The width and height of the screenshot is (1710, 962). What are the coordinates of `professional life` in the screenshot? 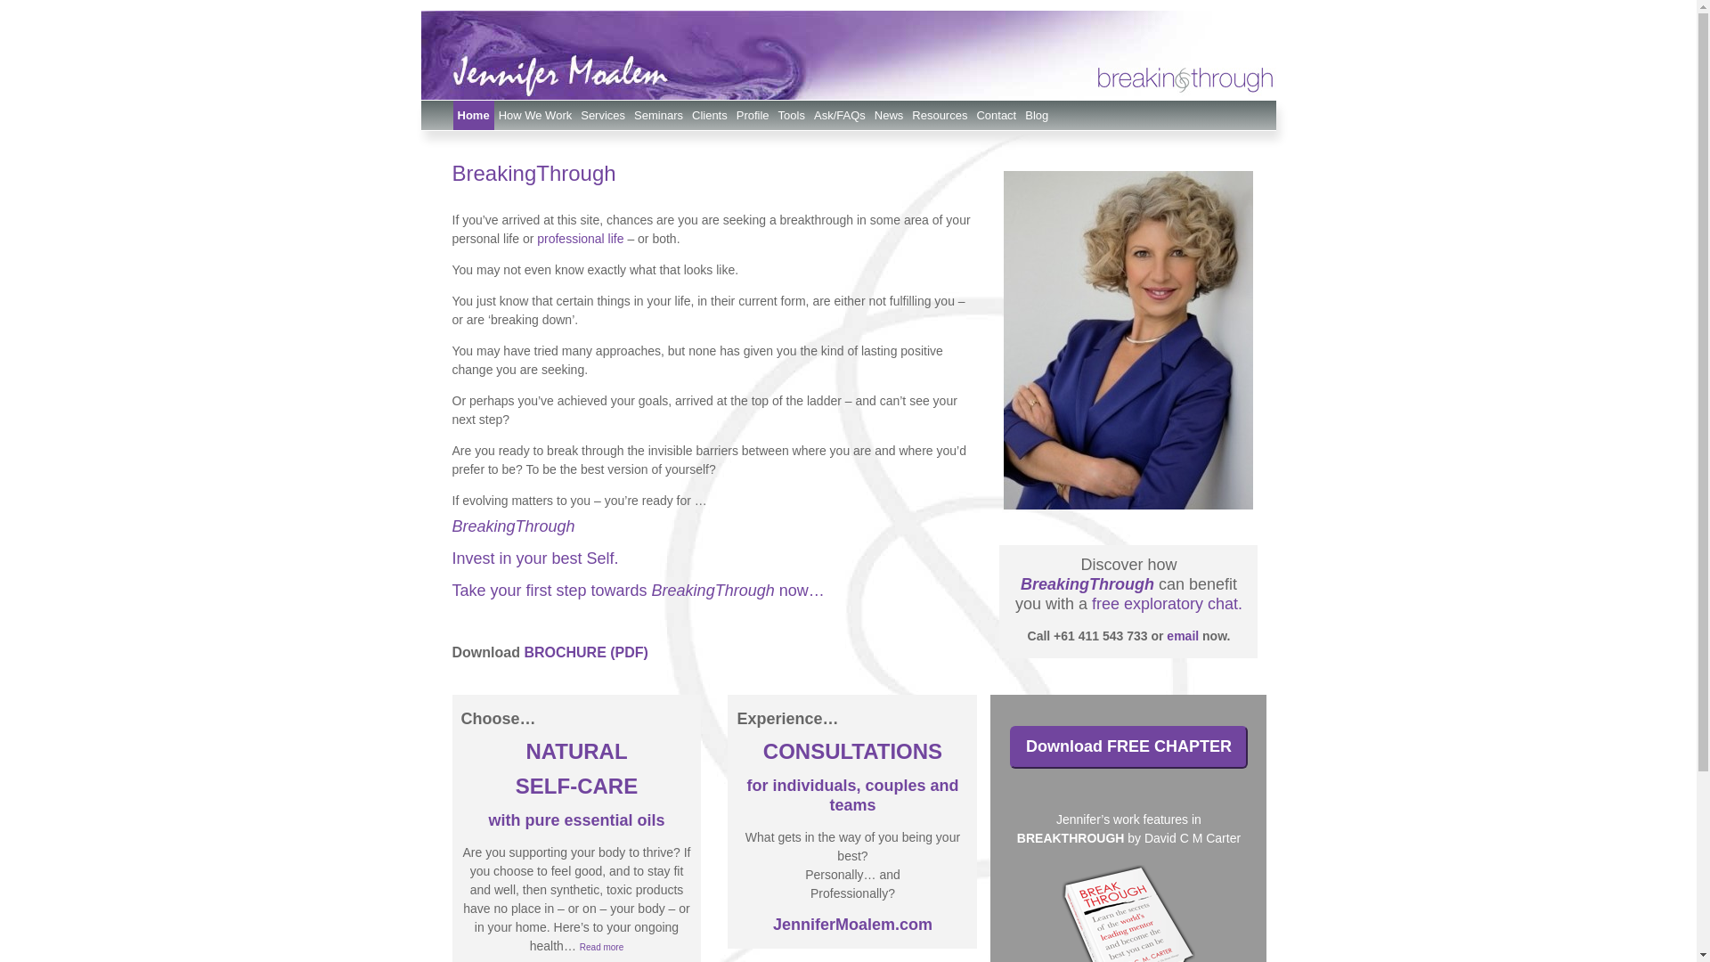 It's located at (581, 239).